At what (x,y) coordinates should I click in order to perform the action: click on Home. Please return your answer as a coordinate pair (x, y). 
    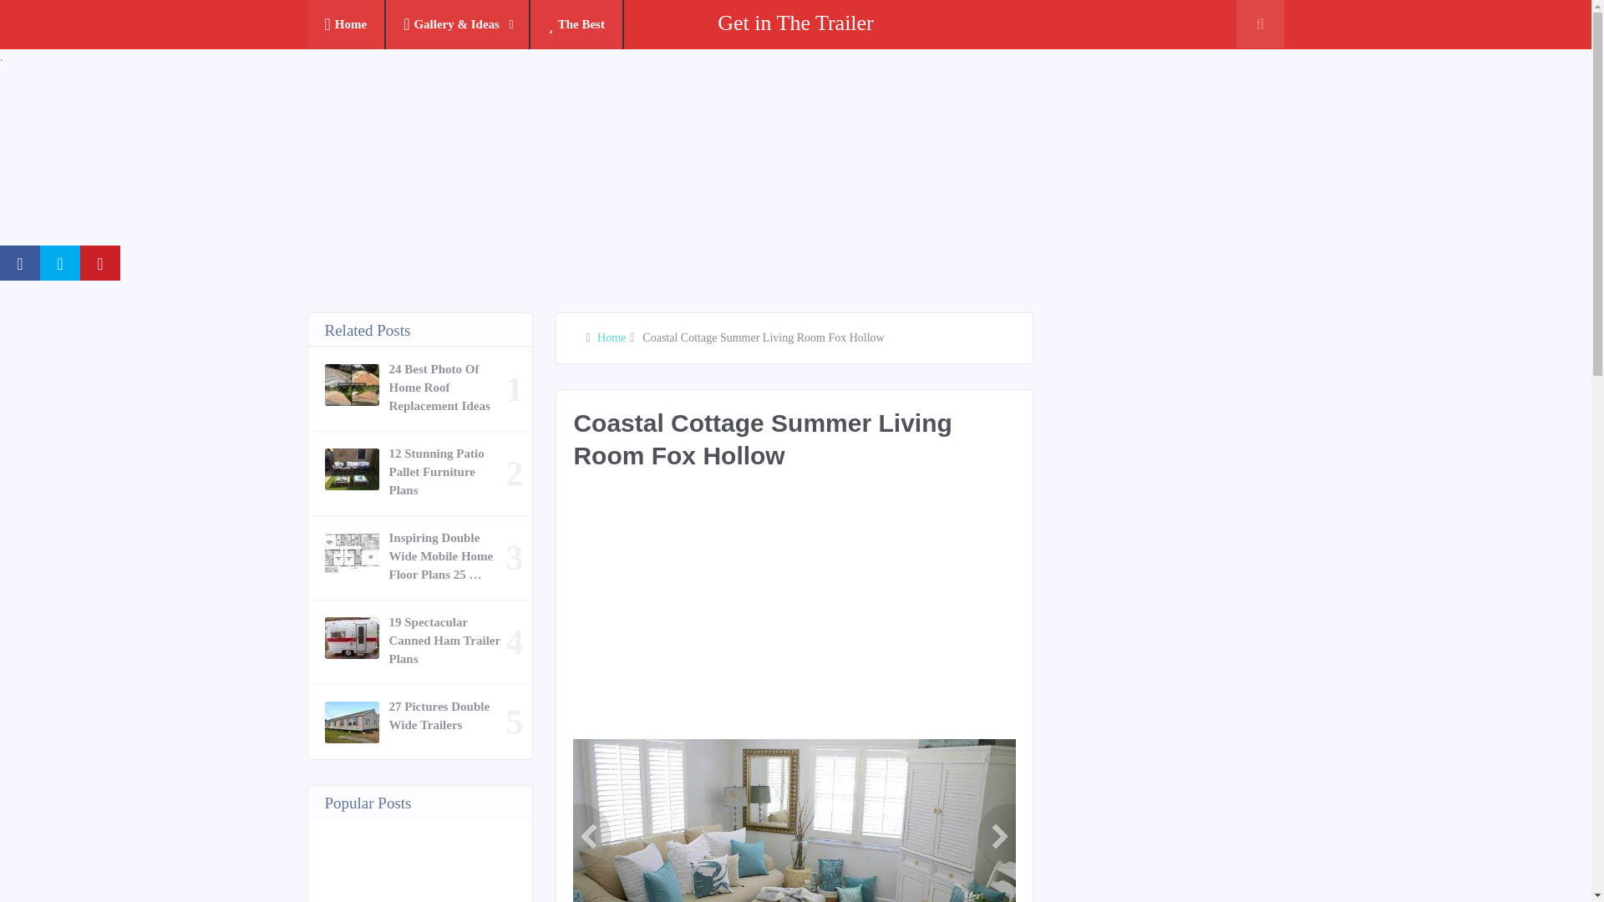
    Looking at the image, I should click on (347, 25).